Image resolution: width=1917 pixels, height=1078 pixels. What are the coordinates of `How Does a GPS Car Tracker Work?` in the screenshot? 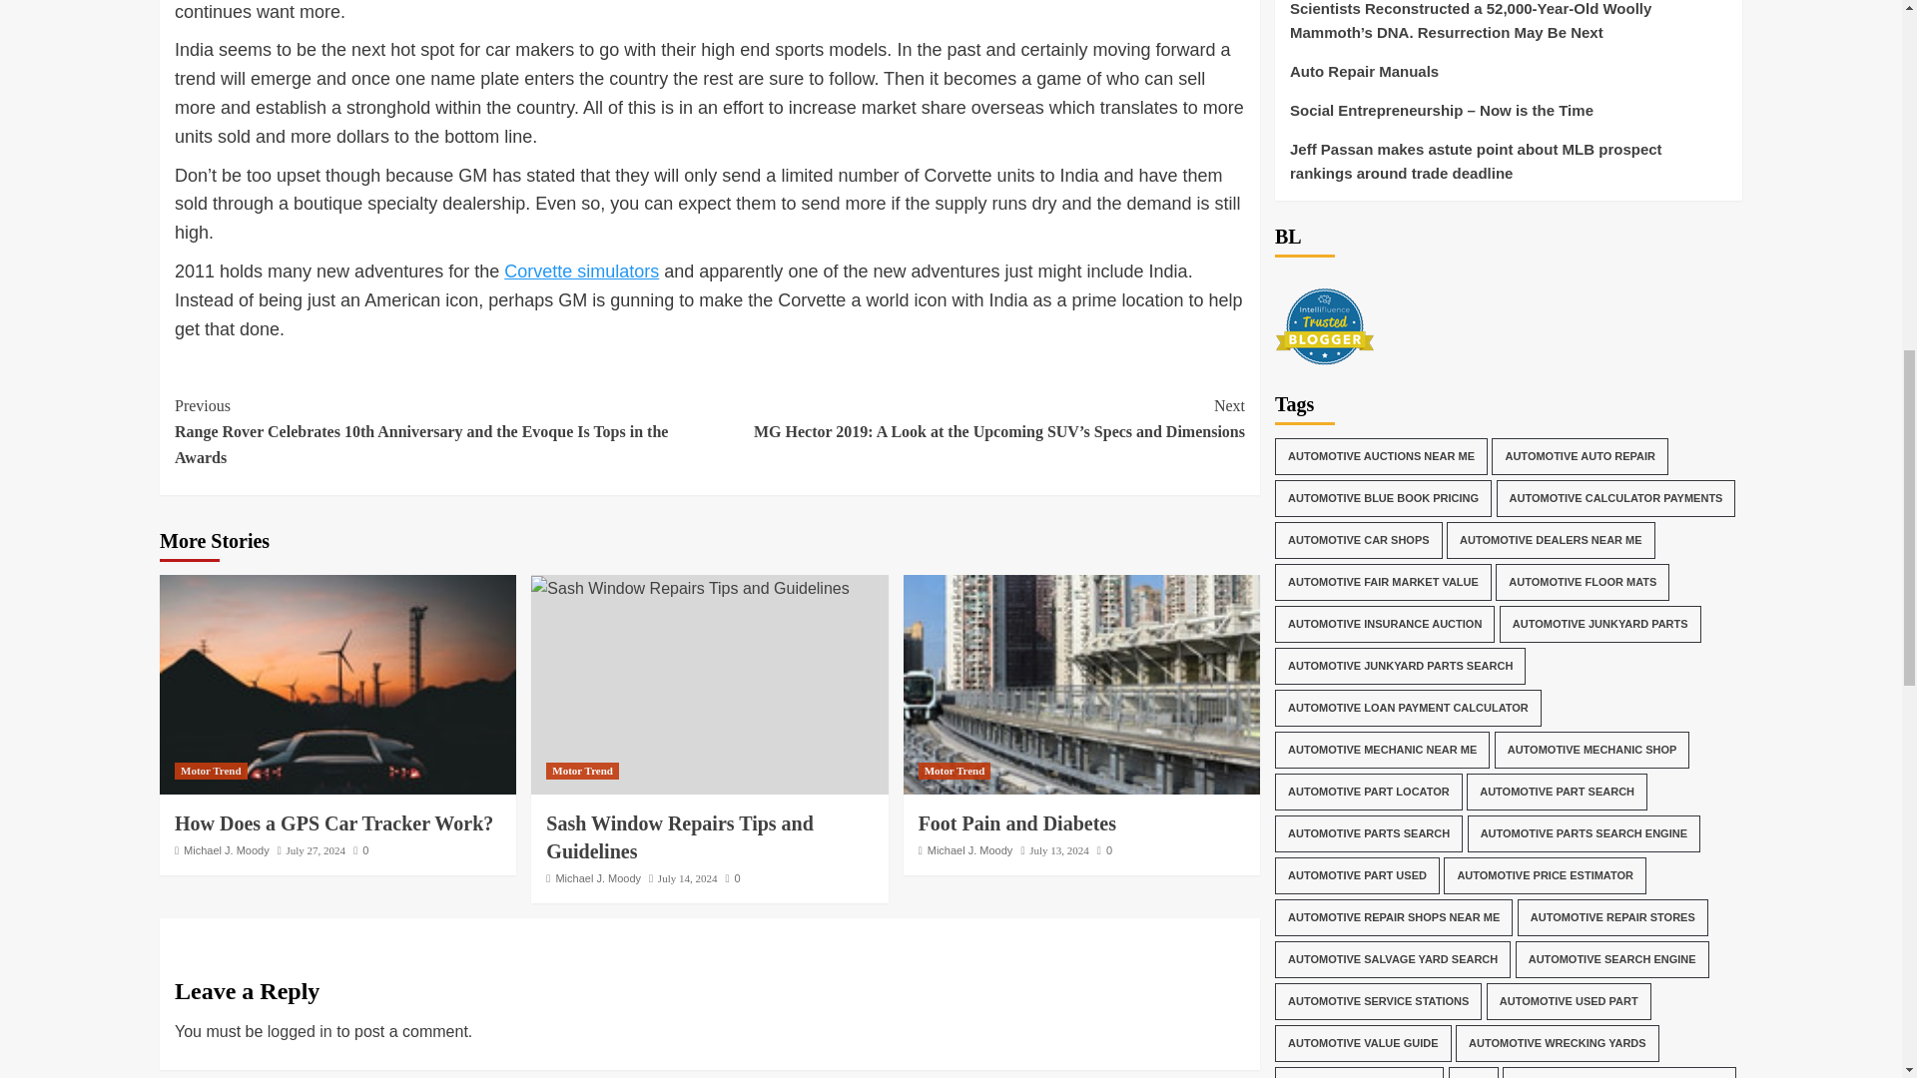 It's located at (337, 684).